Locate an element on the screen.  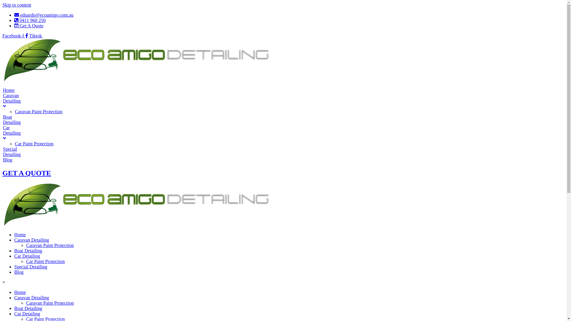
Tiktok is located at coordinates (36, 36).